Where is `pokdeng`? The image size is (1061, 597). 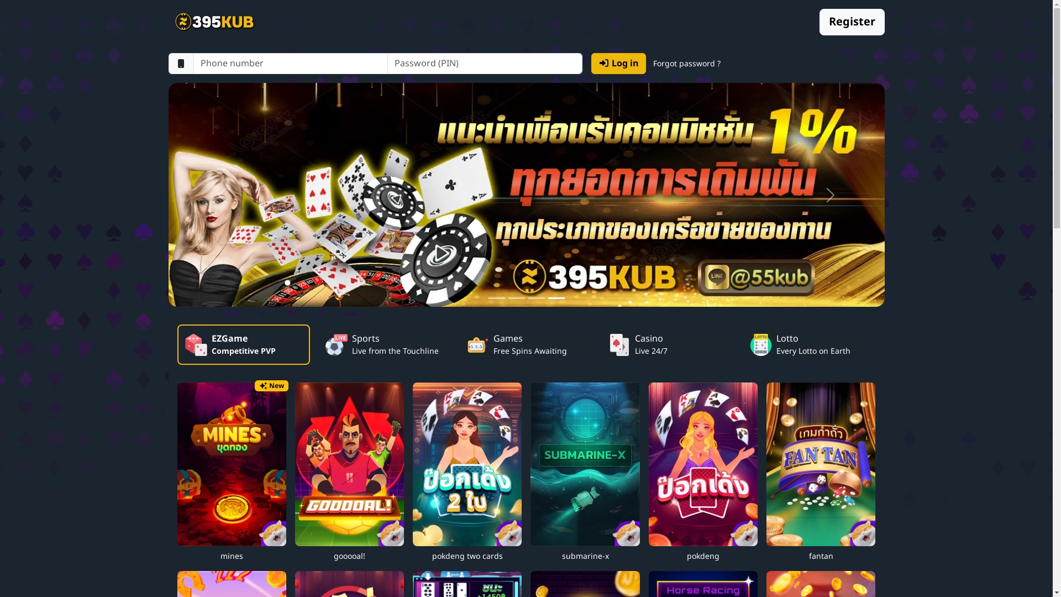
pokdeng is located at coordinates (703, 472).